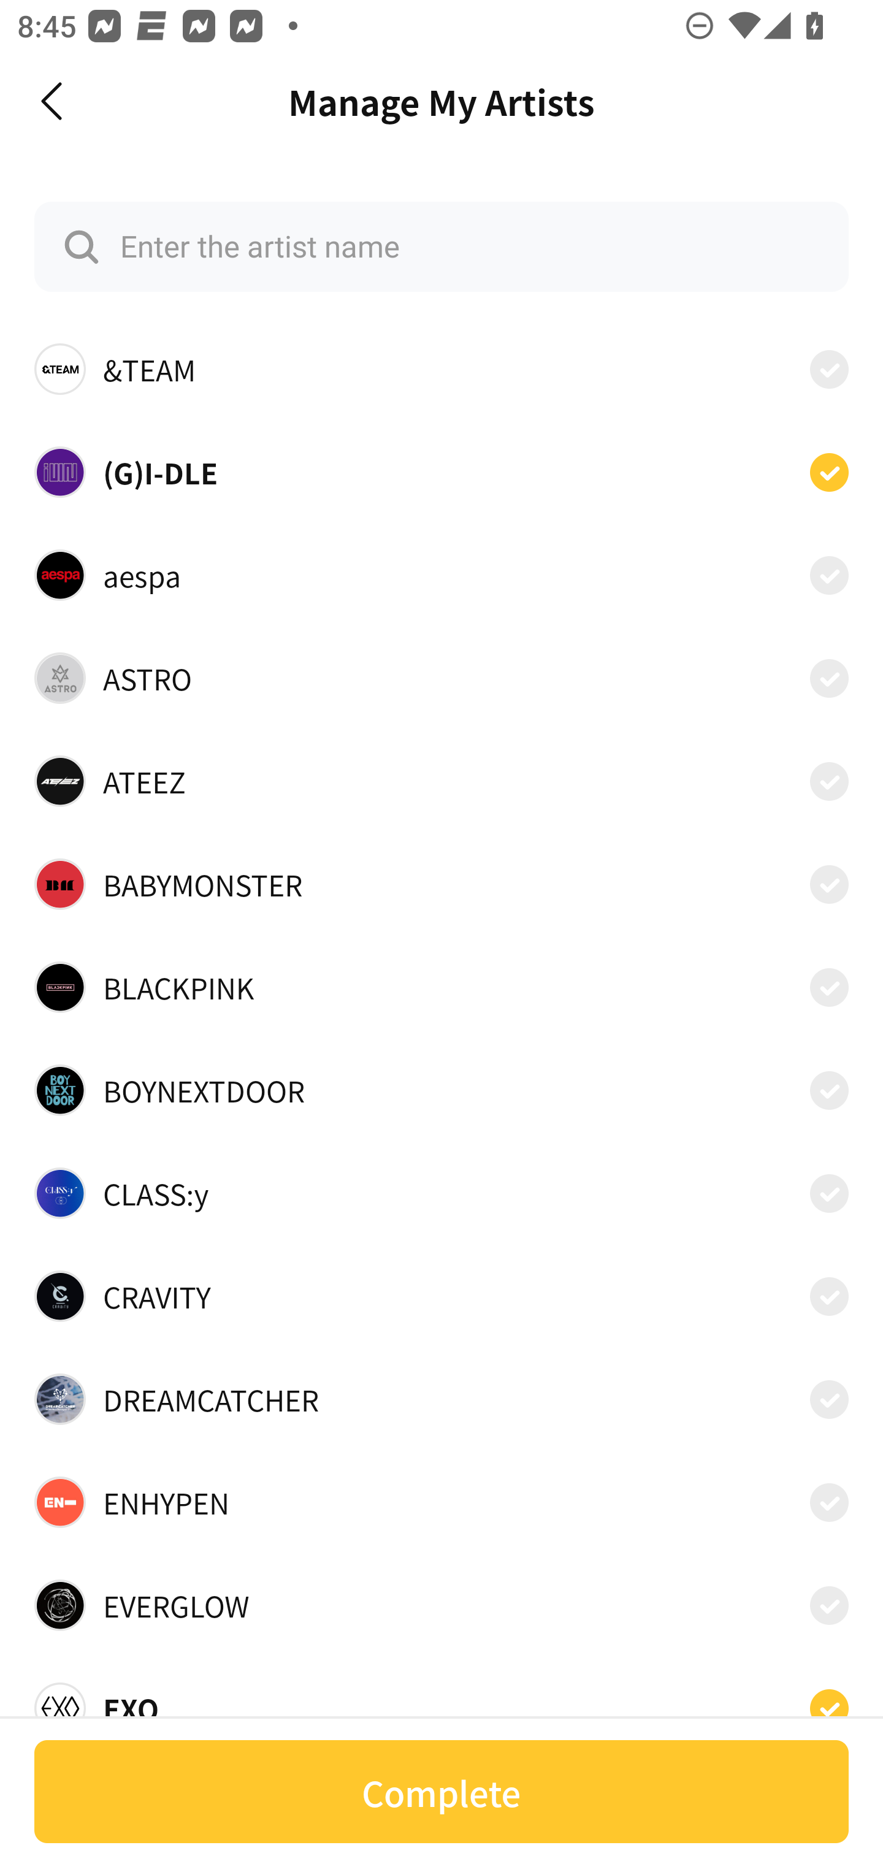  Describe the element at coordinates (442, 987) in the screenshot. I see `BLACKPINK` at that location.